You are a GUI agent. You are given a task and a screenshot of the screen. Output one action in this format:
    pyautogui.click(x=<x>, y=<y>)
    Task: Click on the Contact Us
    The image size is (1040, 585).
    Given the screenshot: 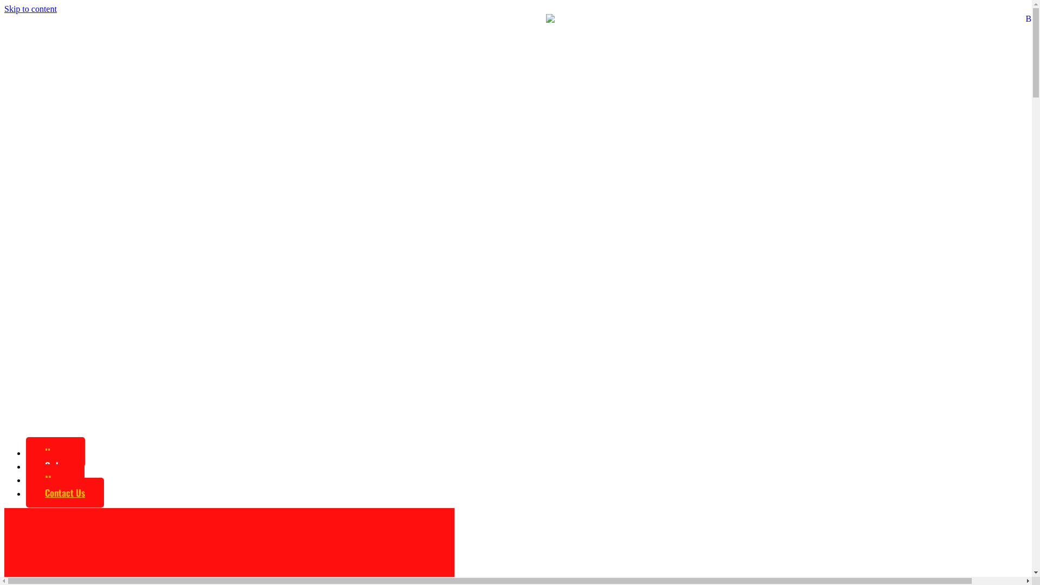 What is the action you would take?
    pyautogui.click(x=65, y=493)
    